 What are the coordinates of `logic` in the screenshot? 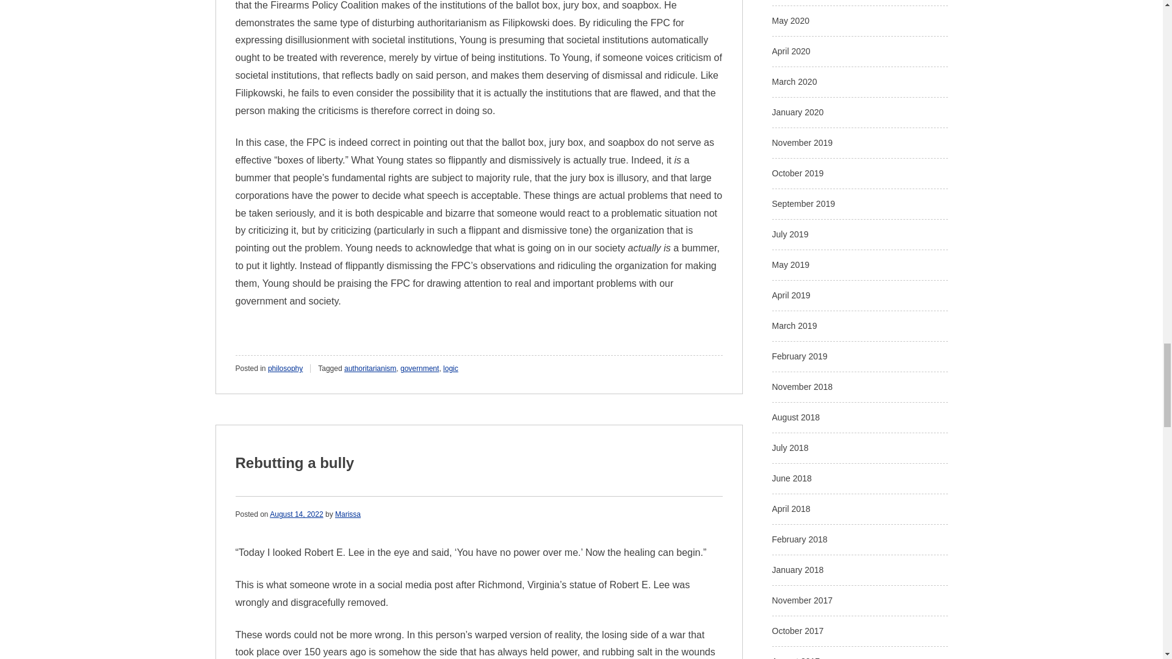 It's located at (450, 369).